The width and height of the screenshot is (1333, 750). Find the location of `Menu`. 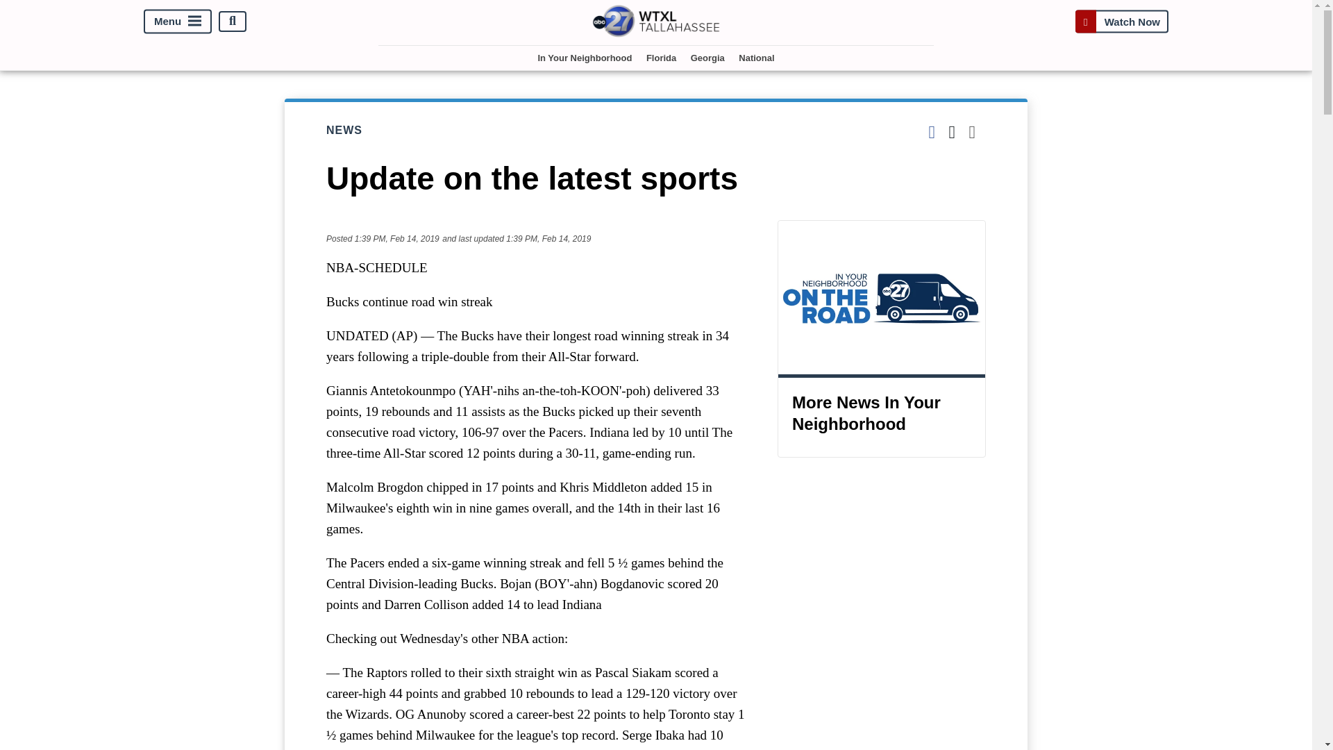

Menu is located at coordinates (178, 21).